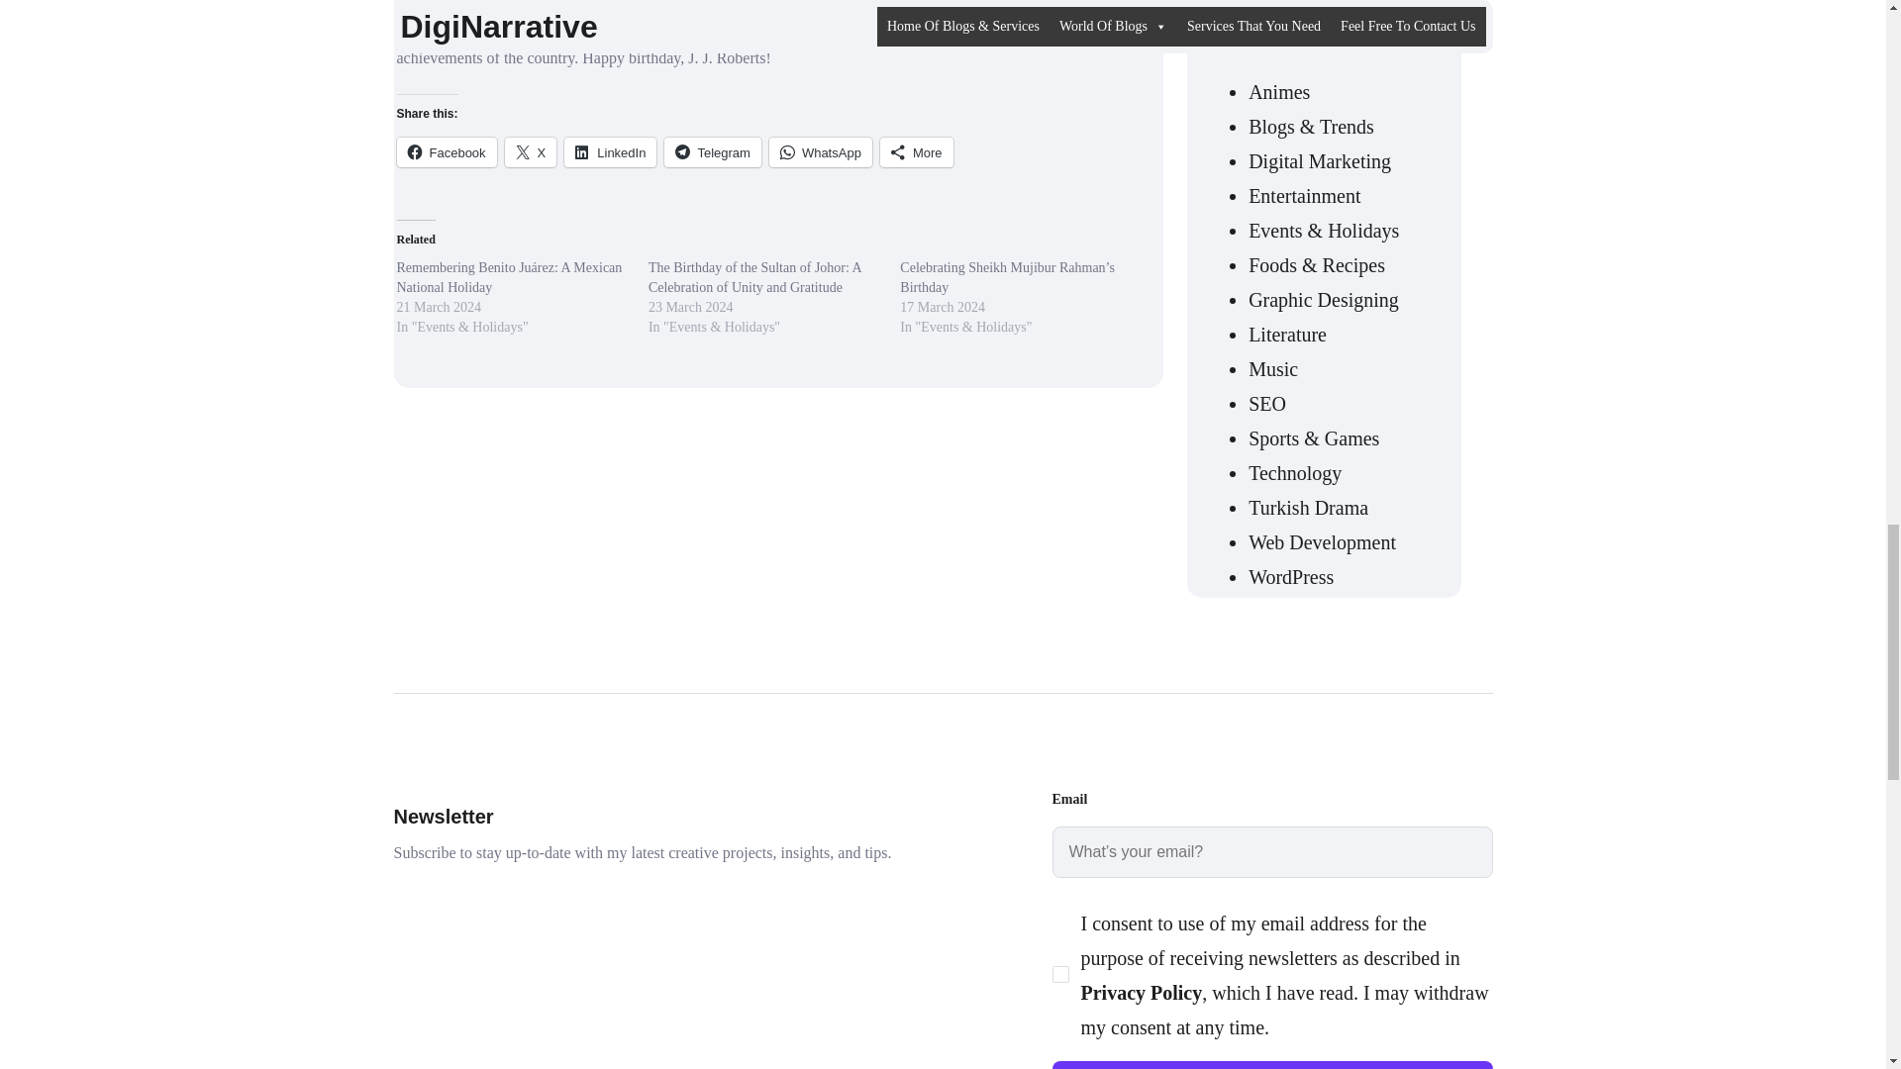 This screenshot has height=1069, width=1901. Describe the element at coordinates (446, 152) in the screenshot. I see `Facebook` at that location.